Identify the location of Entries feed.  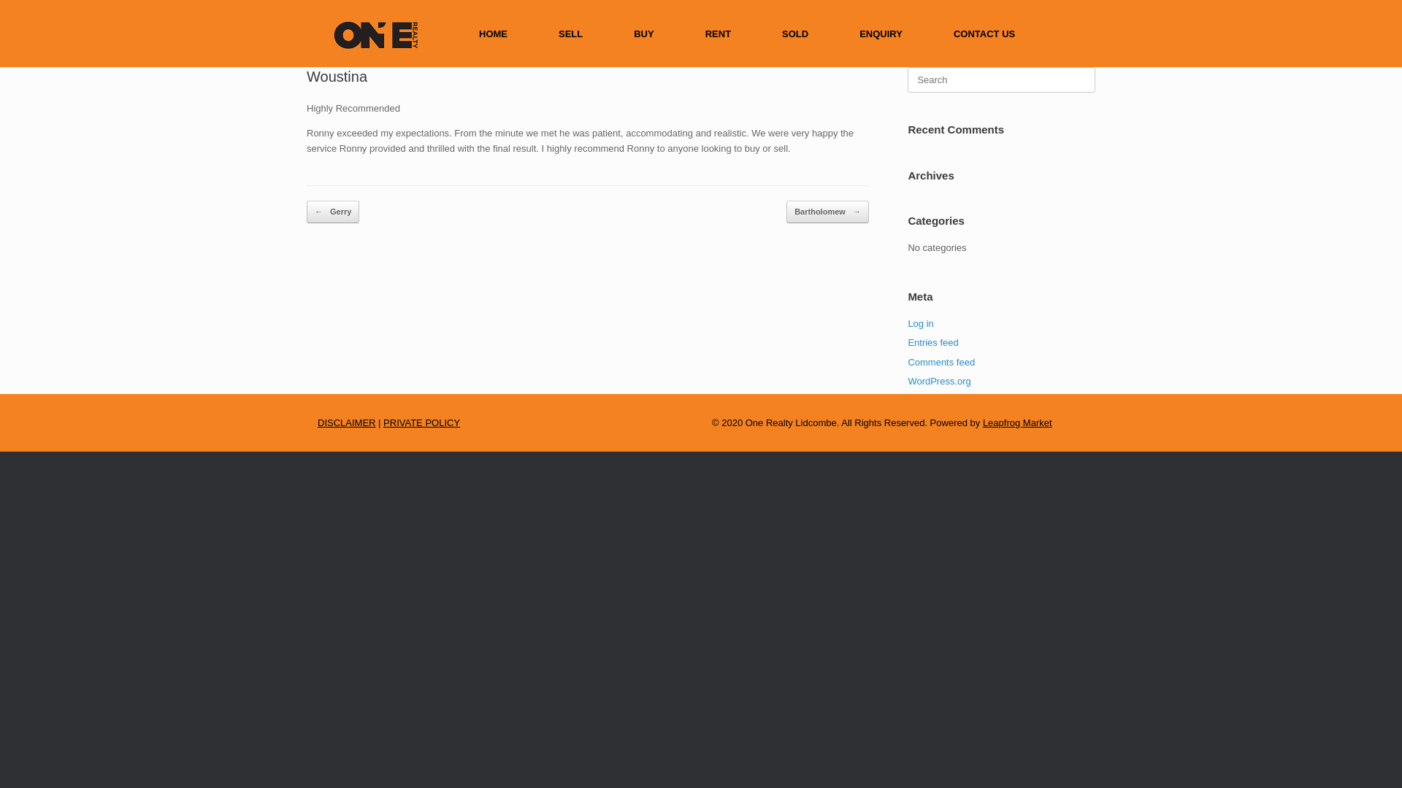
(933, 343).